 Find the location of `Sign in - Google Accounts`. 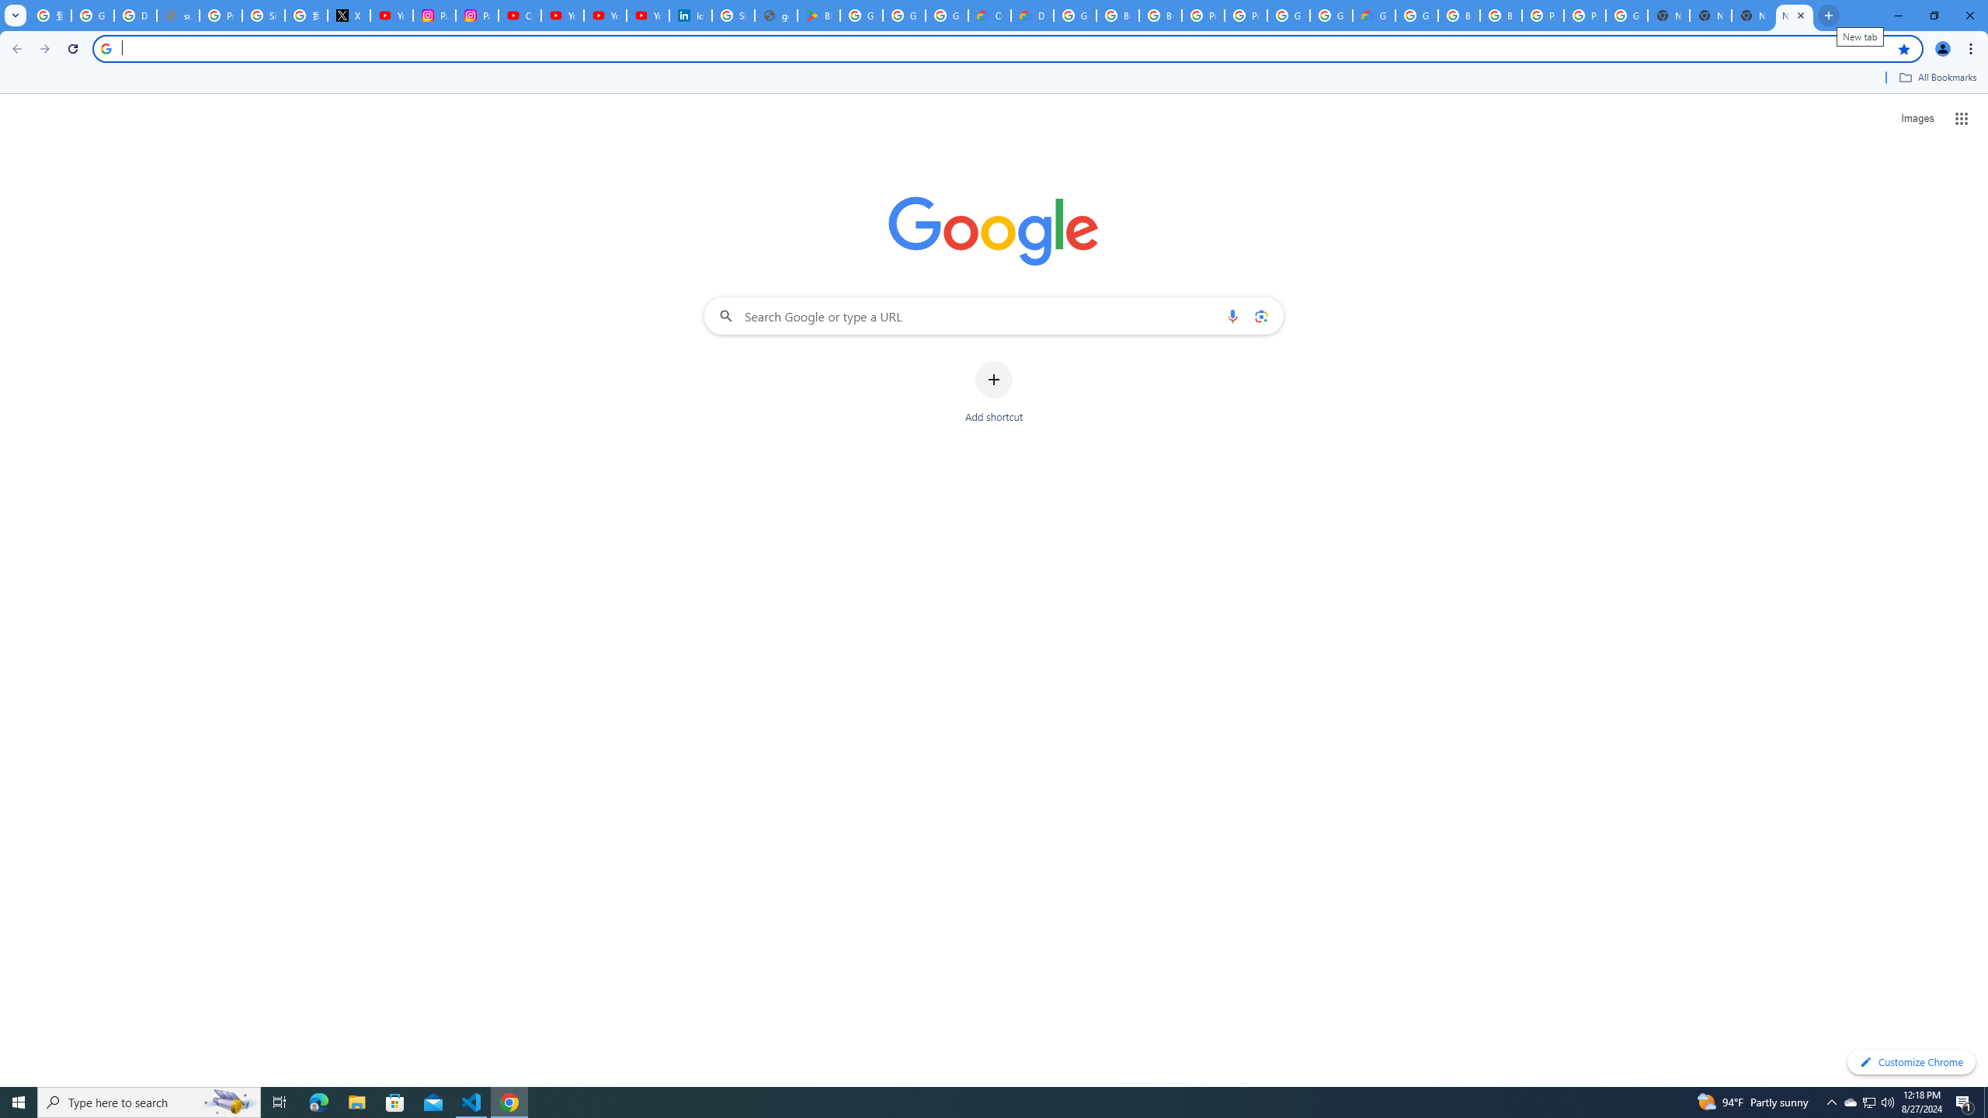

Sign in - Google Accounts is located at coordinates (263, 16).